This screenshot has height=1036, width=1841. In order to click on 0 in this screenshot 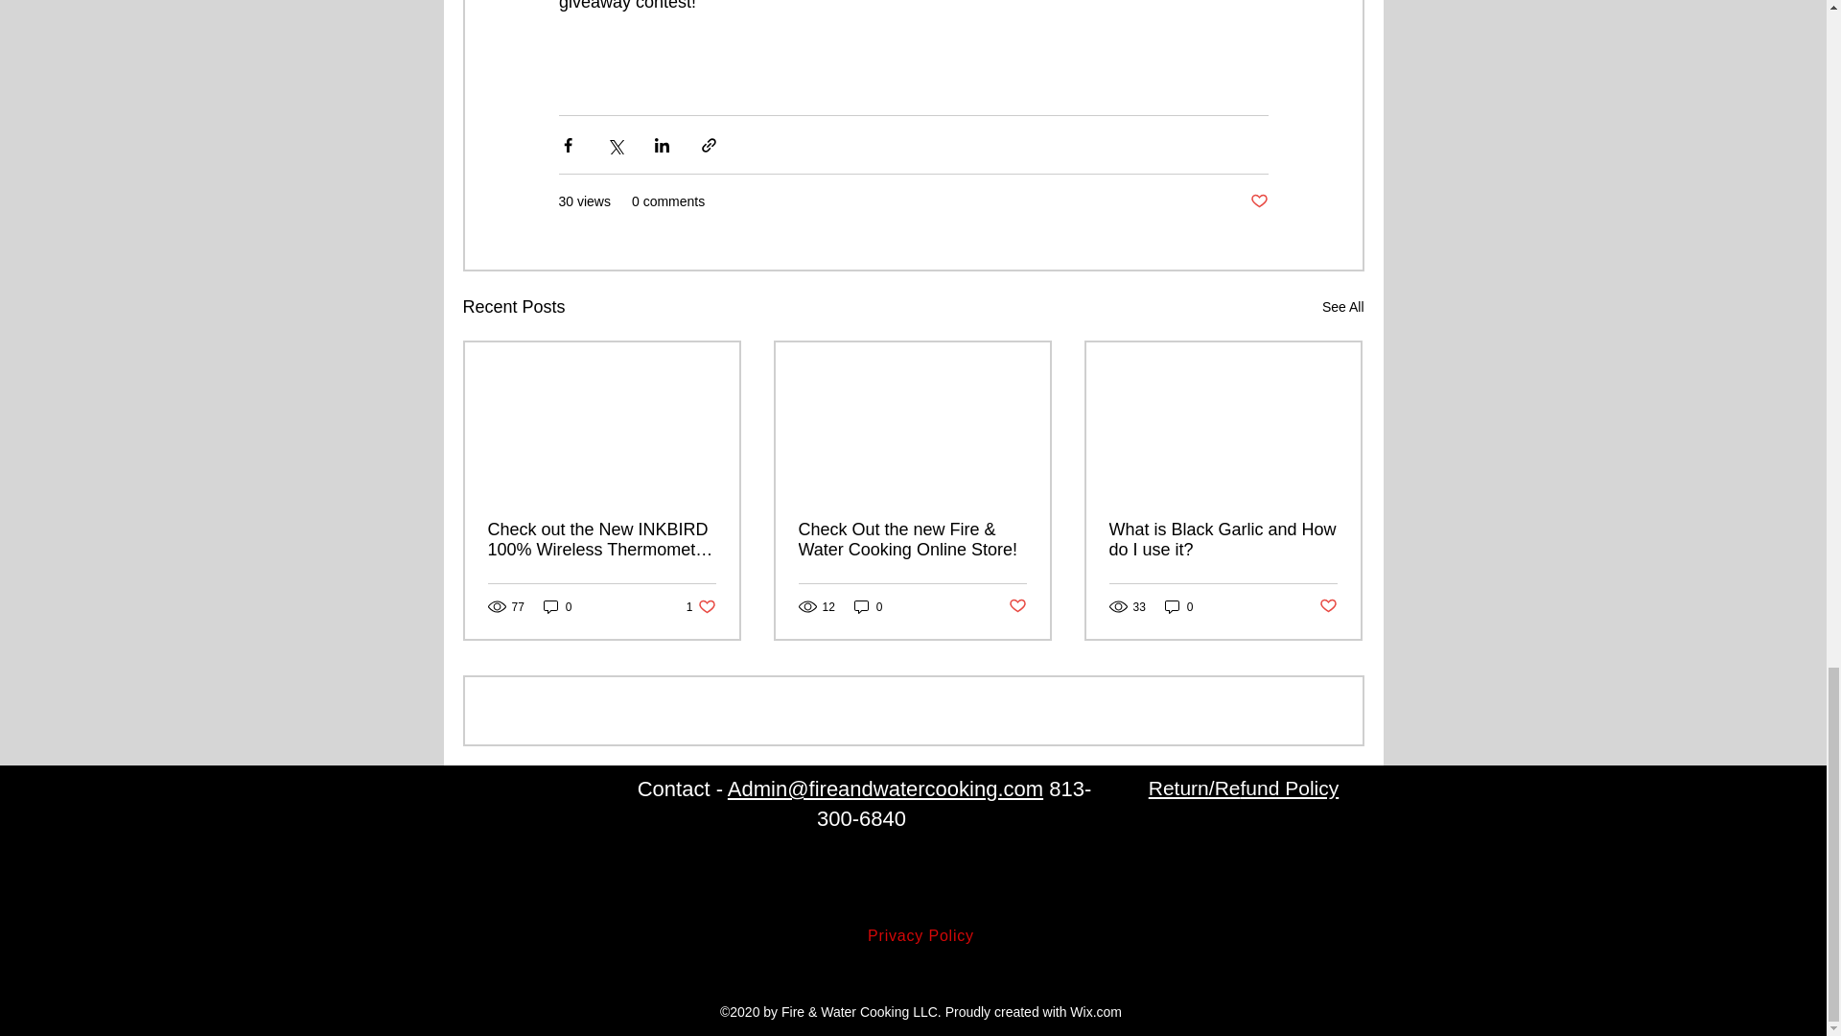, I will do `click(1342, 307)`.